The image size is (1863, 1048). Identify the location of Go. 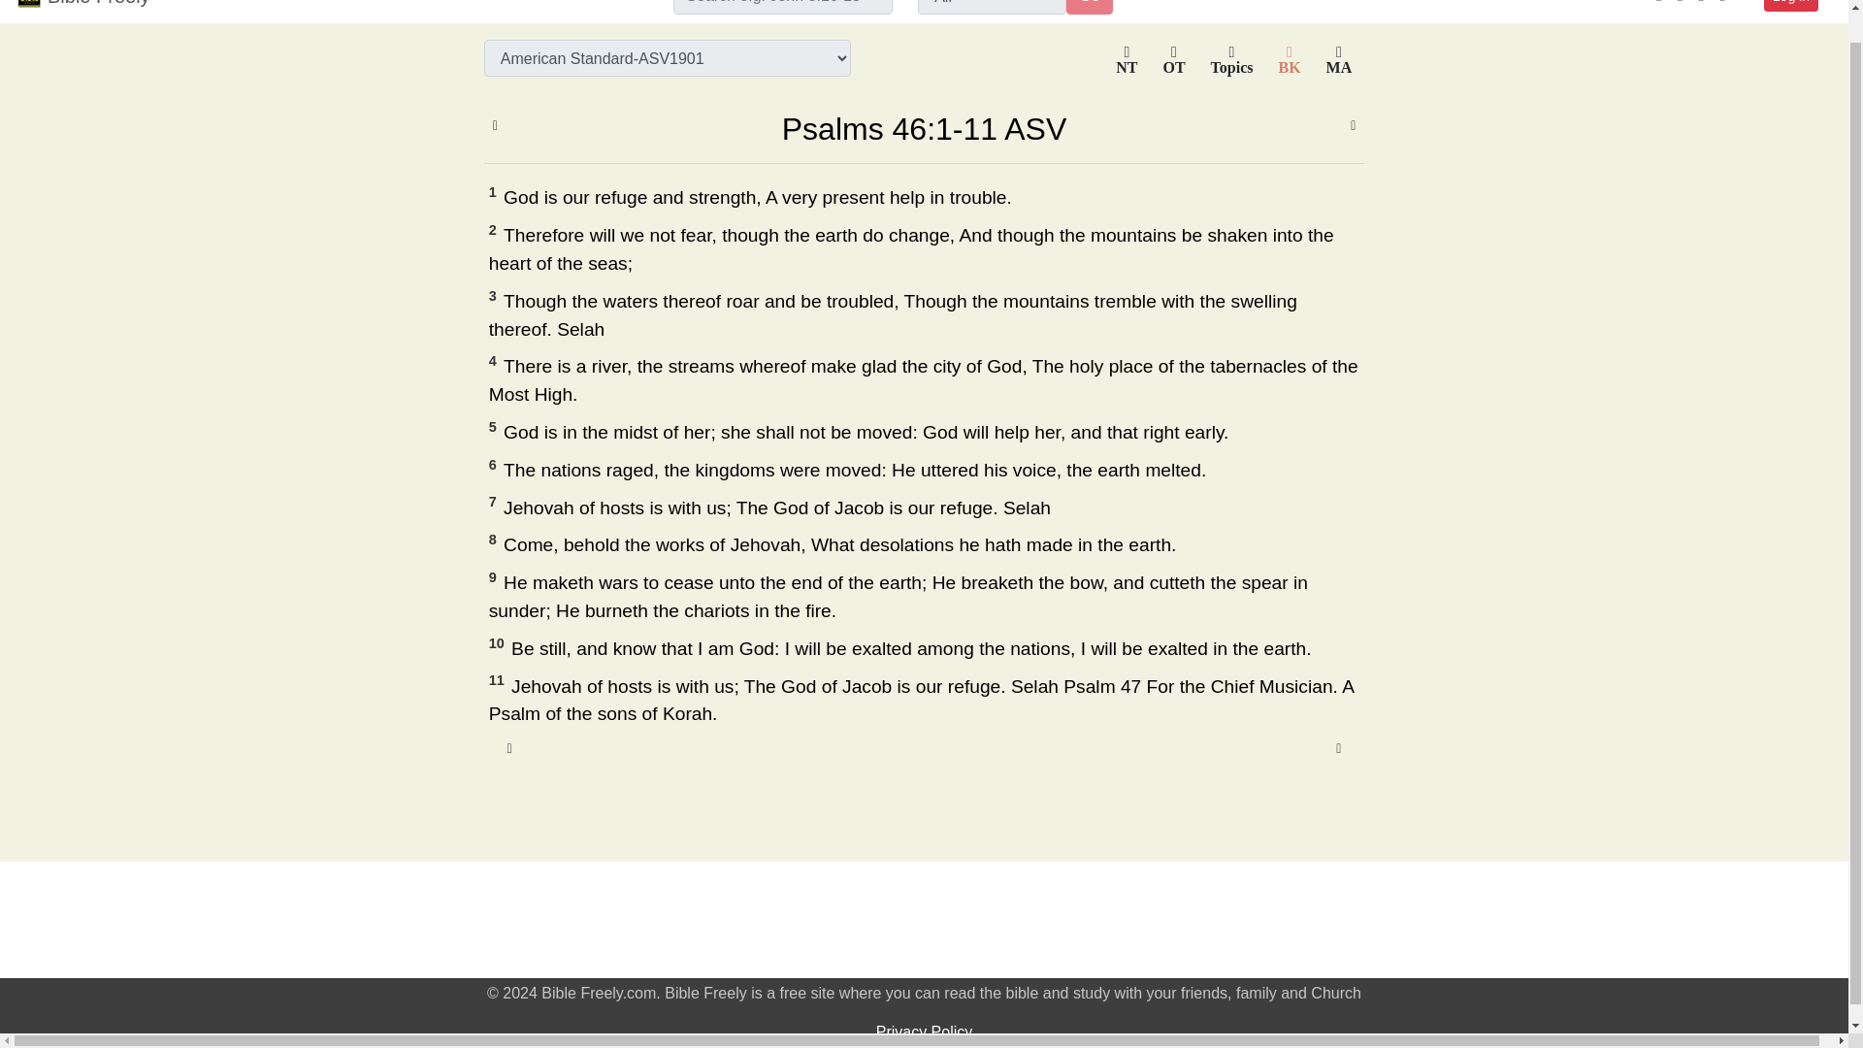
(1089, 8).